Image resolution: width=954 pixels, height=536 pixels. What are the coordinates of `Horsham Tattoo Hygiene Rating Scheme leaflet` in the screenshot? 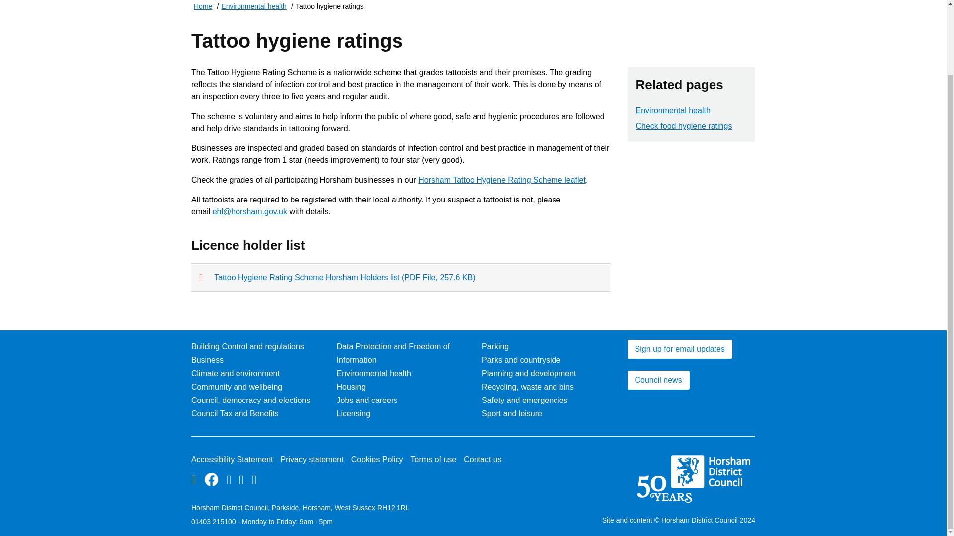 It's located at (502, 180).